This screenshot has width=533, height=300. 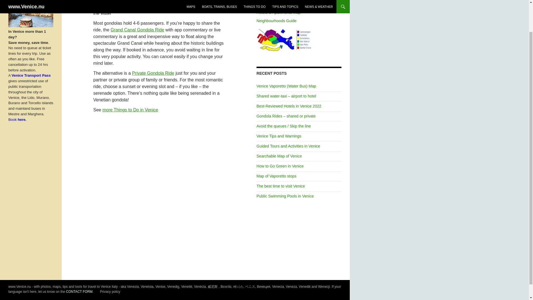 I want to click on Venice Tips and Warnings, so click(x=279, y=136).